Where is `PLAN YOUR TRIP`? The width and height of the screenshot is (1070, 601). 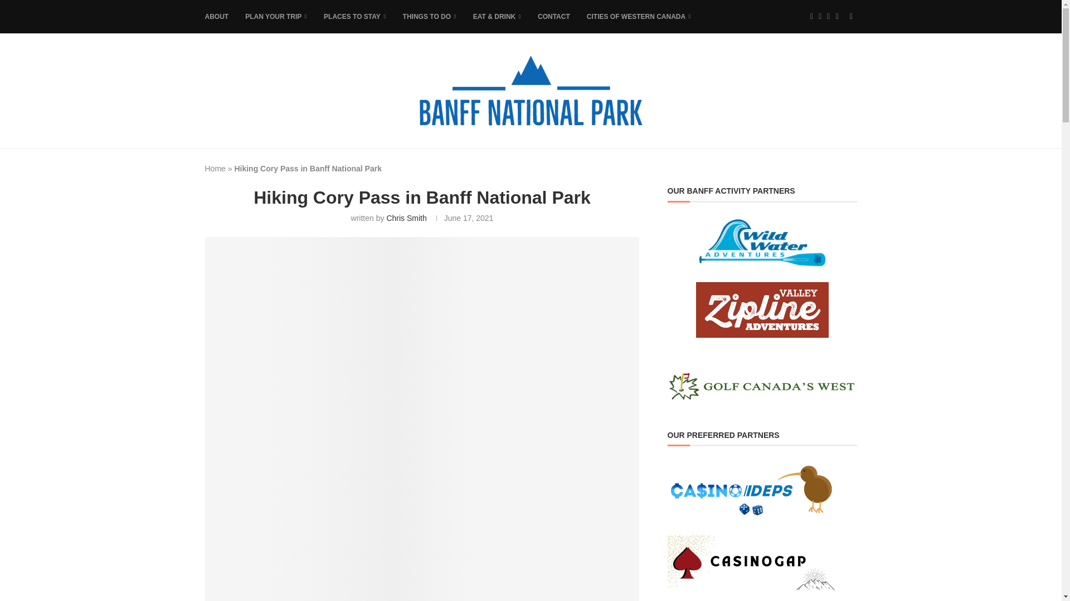
PLAN YOUR TRIP is located at coordinates (276, 17).